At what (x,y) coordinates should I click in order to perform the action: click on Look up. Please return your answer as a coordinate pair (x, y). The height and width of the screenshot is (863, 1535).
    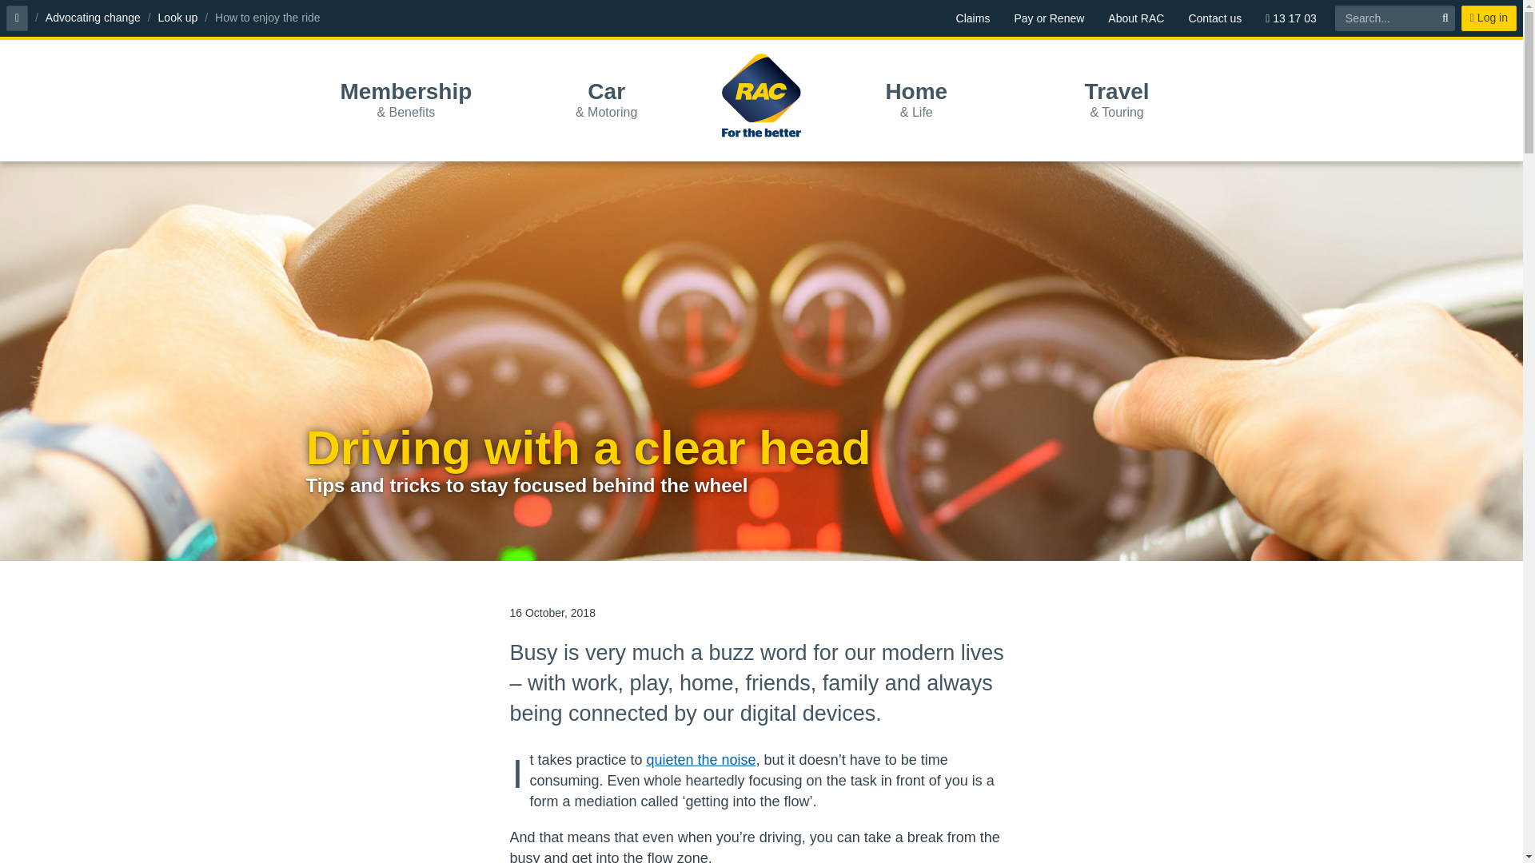
    Looking at the image, I should click on (177, 18).